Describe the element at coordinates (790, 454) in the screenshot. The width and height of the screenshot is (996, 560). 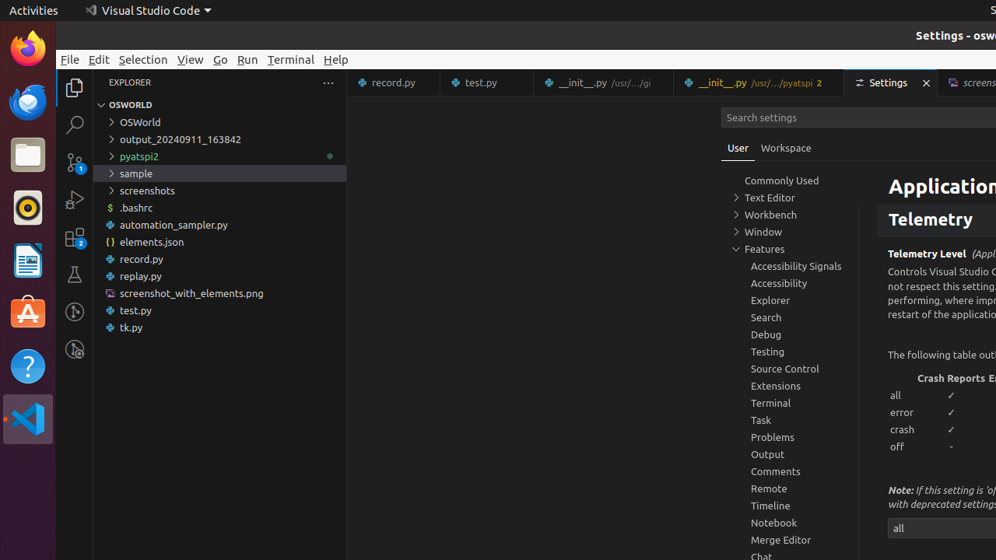
I see `Output, group` at that location.